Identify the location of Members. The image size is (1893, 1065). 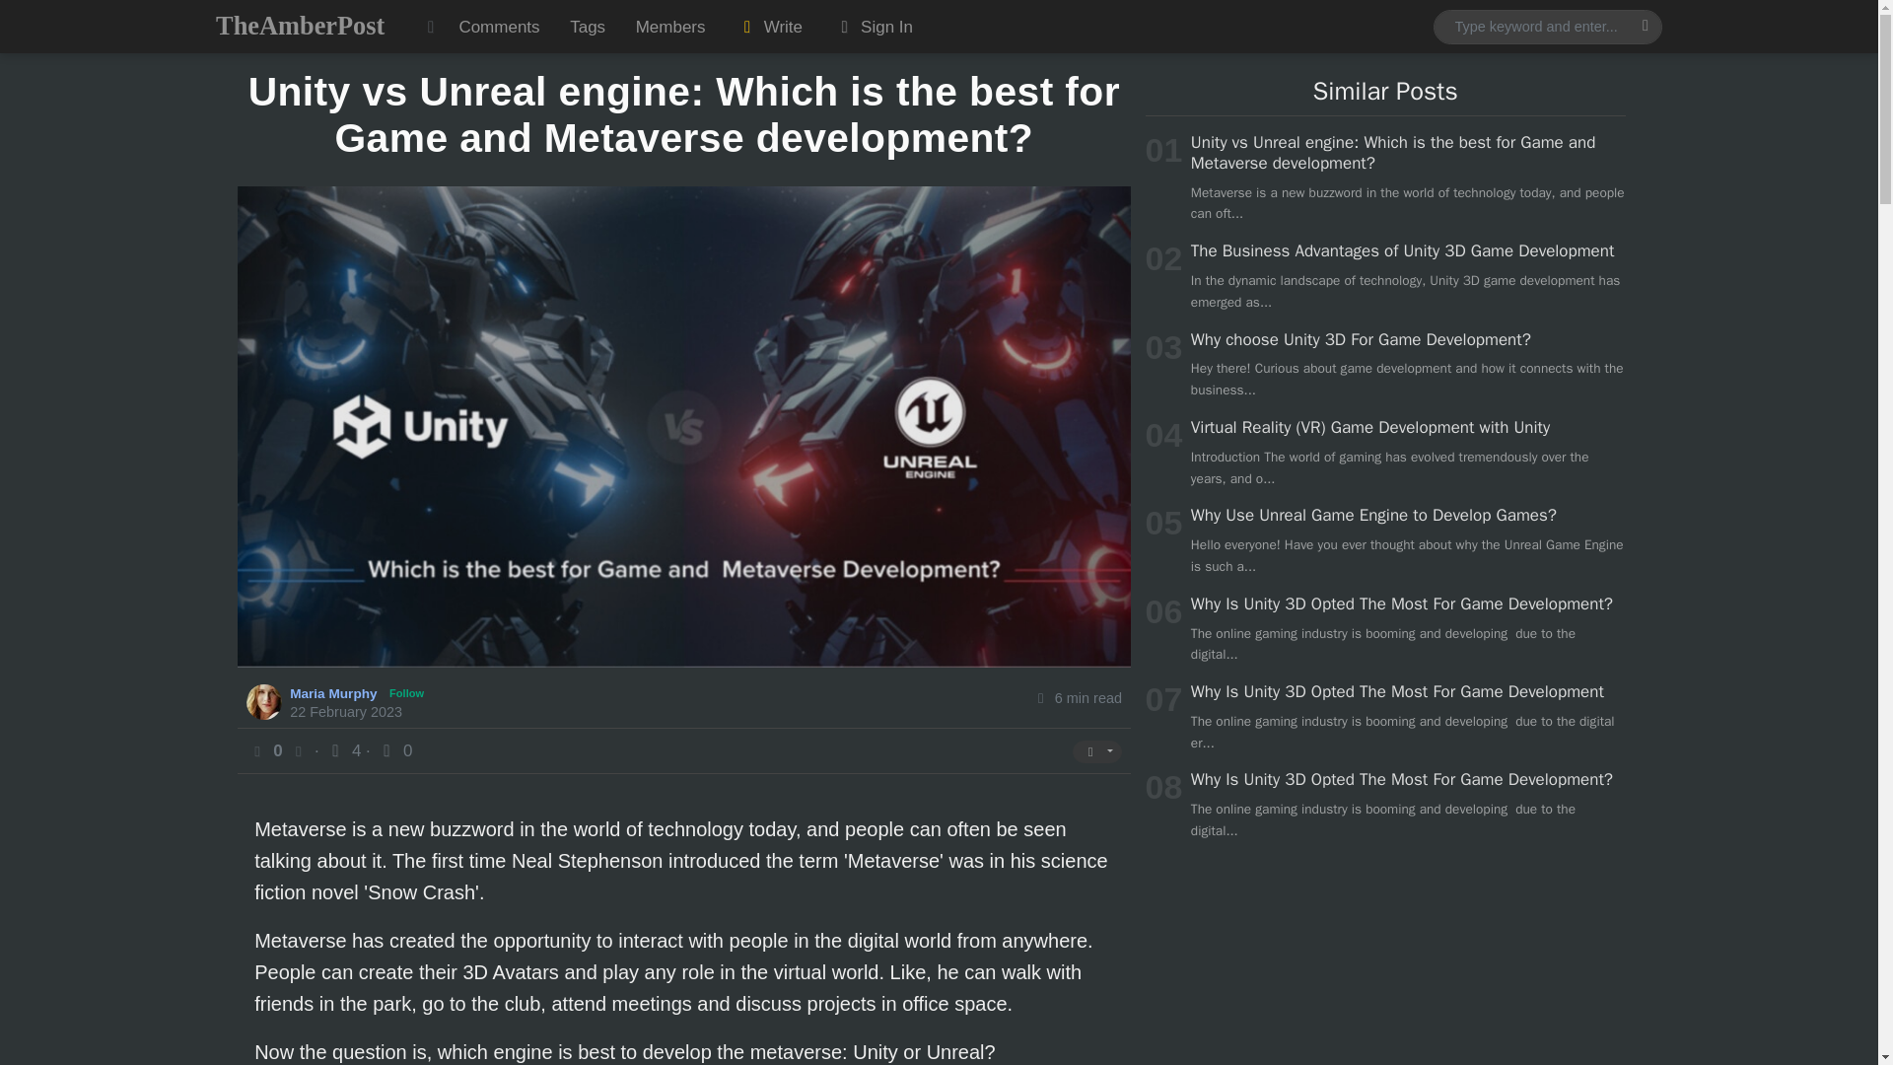
(669, 27).